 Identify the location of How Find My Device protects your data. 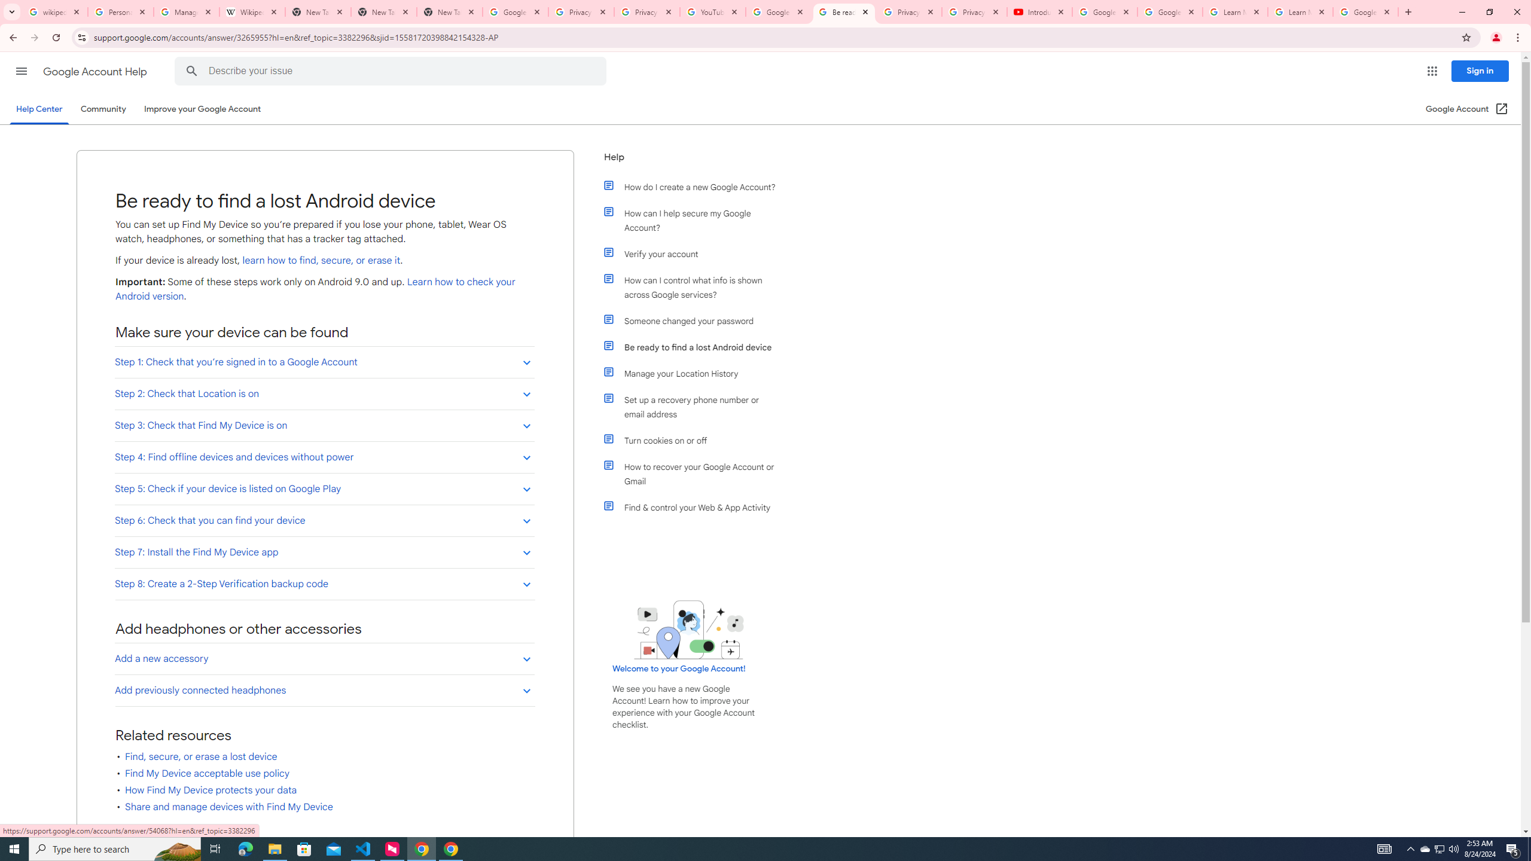
(211, 790).